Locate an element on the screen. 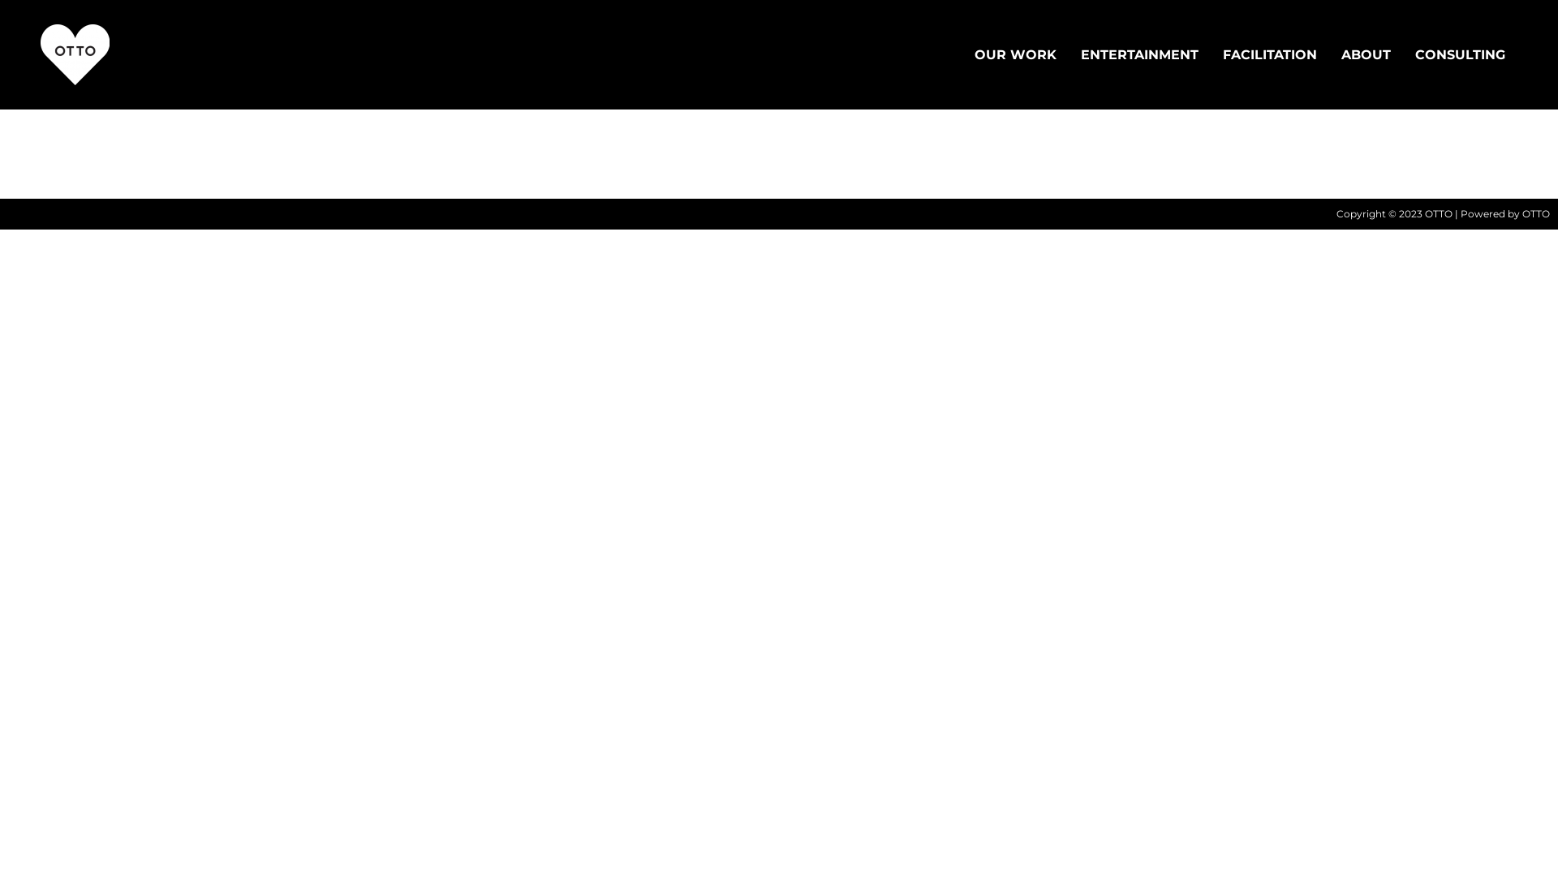  otto HEART logo white small is located at coordinates (75, 55).